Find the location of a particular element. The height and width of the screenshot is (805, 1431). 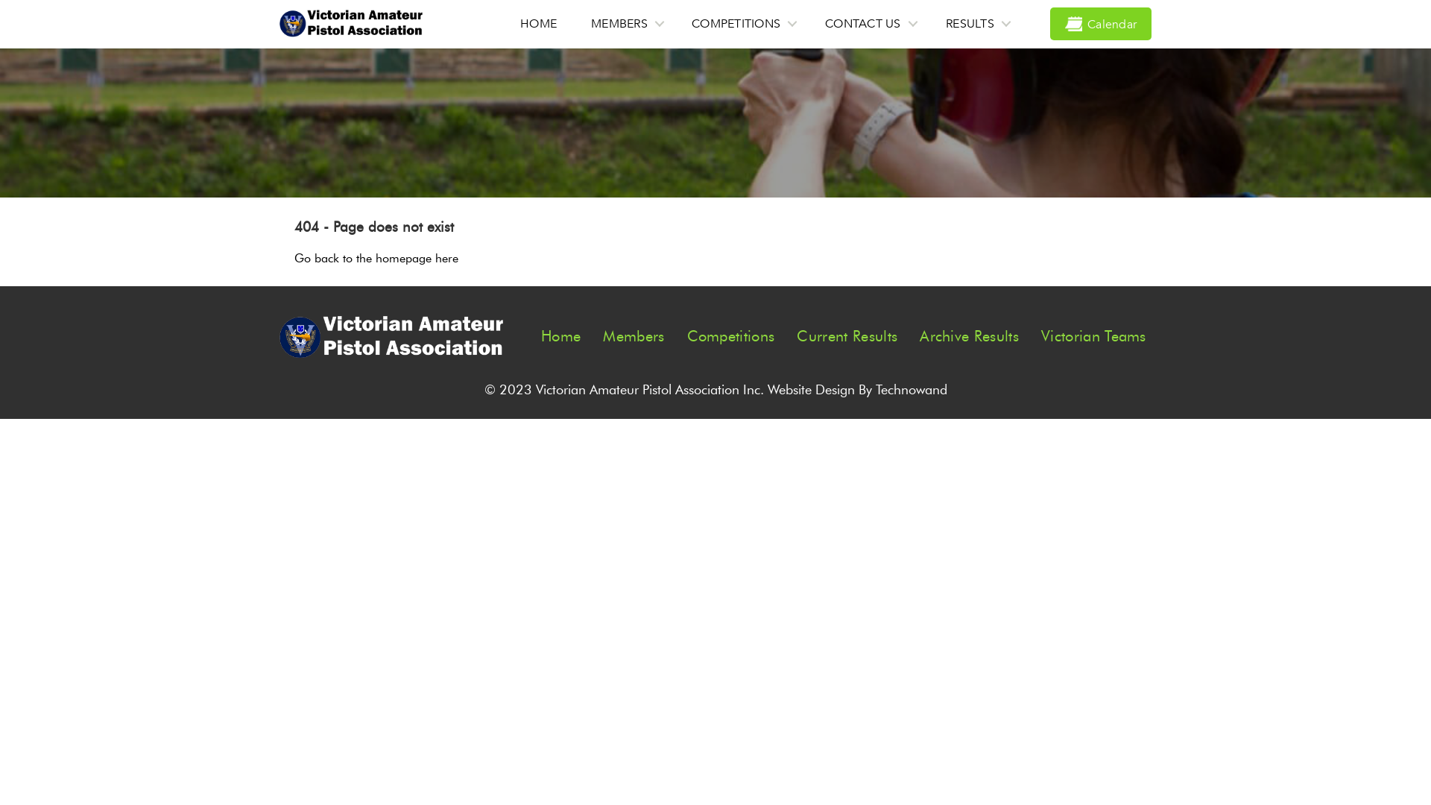

Competitions is located at coordinates (741, 337).